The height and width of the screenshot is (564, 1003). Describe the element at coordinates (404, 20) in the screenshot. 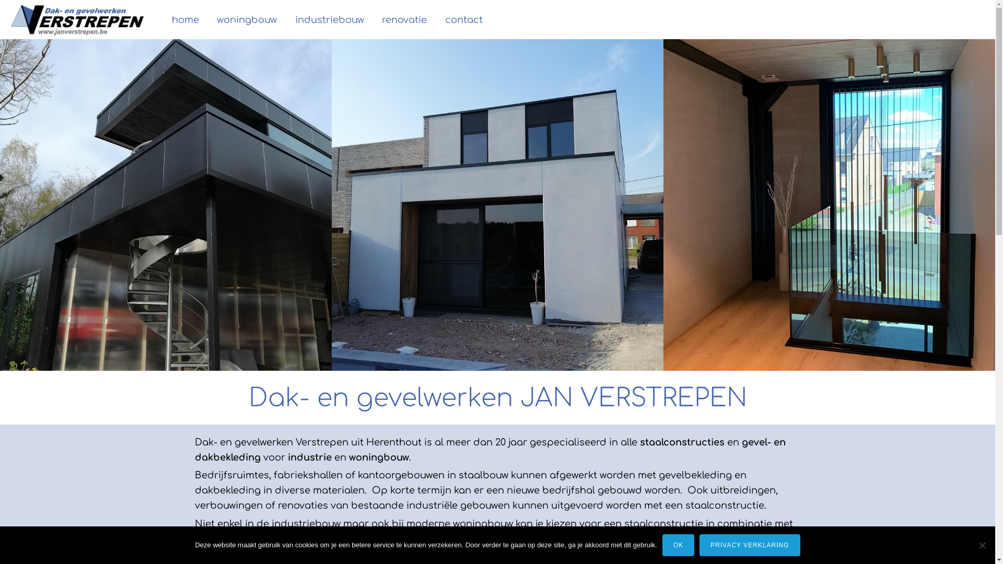

I see `renovatie` at that location.